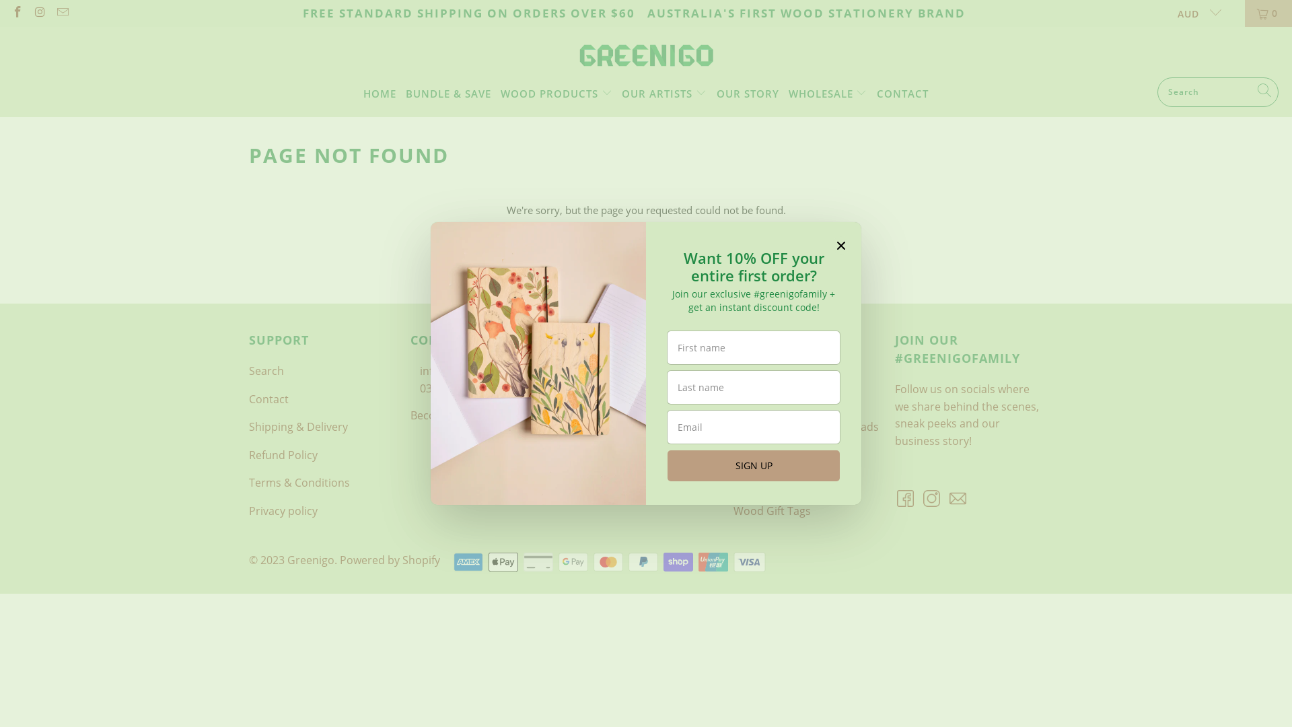 The image size is (1292, 727). What do you see at coordinates (448, 93) in the screenshot?
I see `BUNDLE & SAVE` at bounding box center [448, 93].